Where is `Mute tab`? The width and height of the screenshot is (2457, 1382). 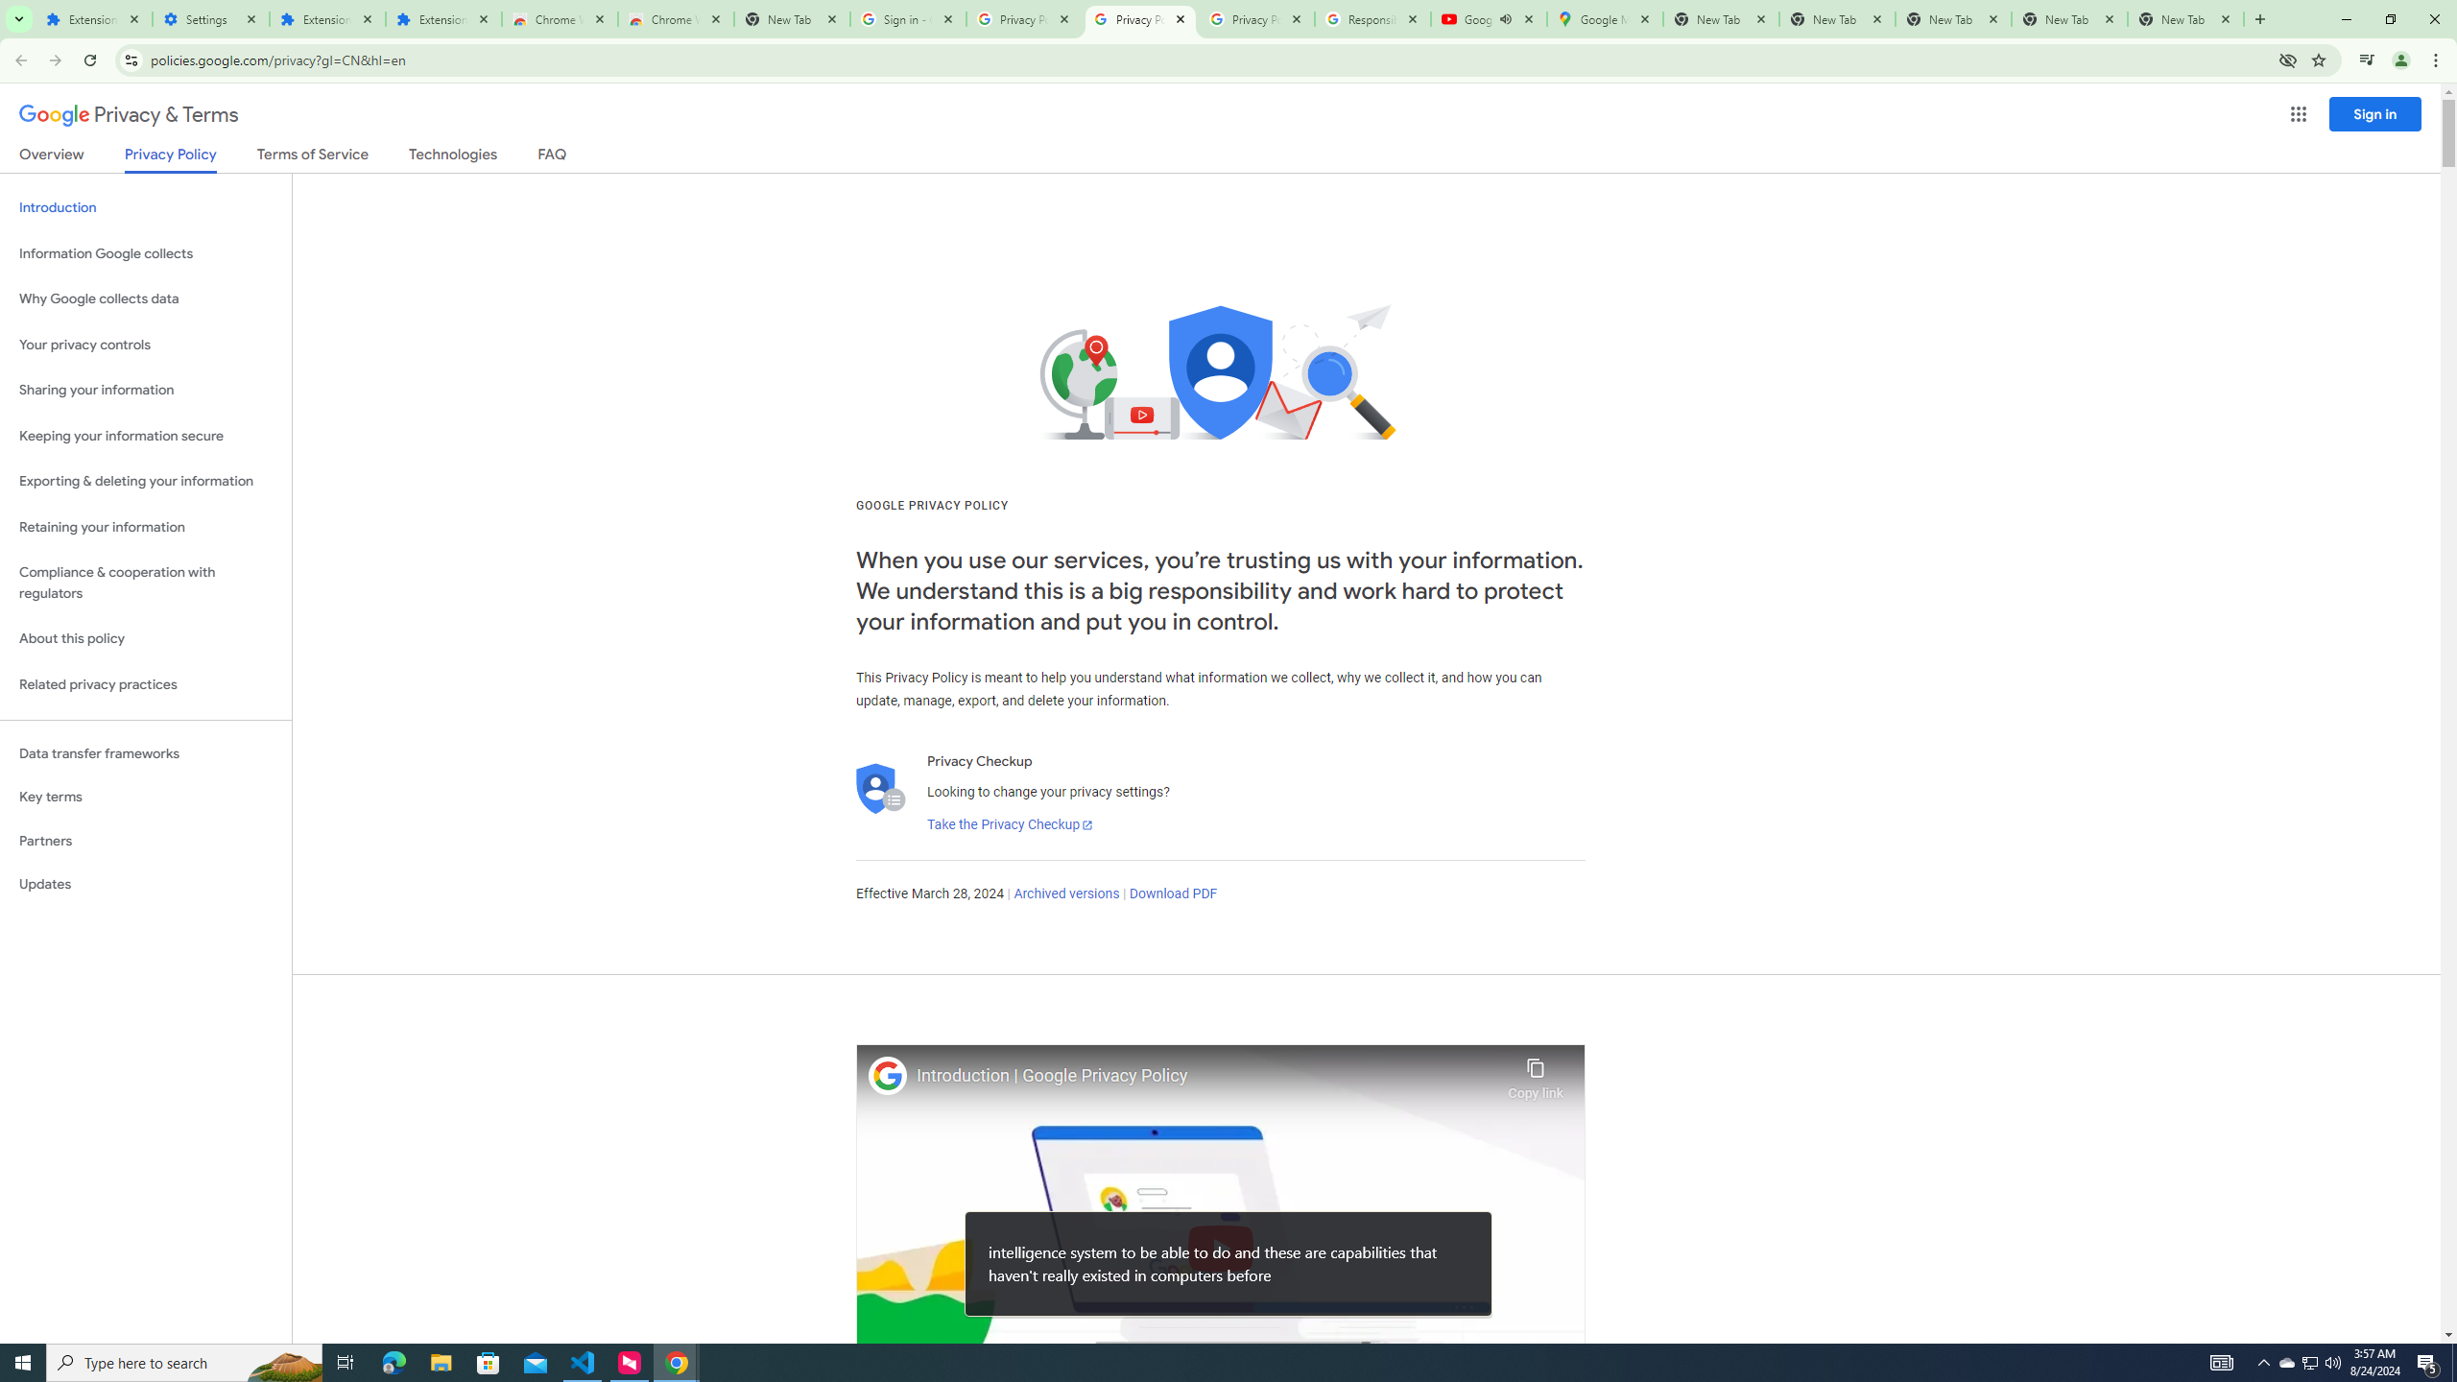
Mute tab is located at coordinates (1505, 18).